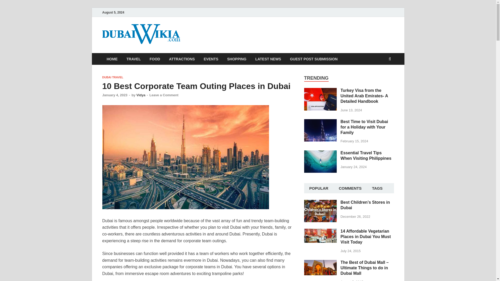  Describe the element at coordinates (113, 77) in the screenshot. I see `DUBAI TRAVEL` at that location.